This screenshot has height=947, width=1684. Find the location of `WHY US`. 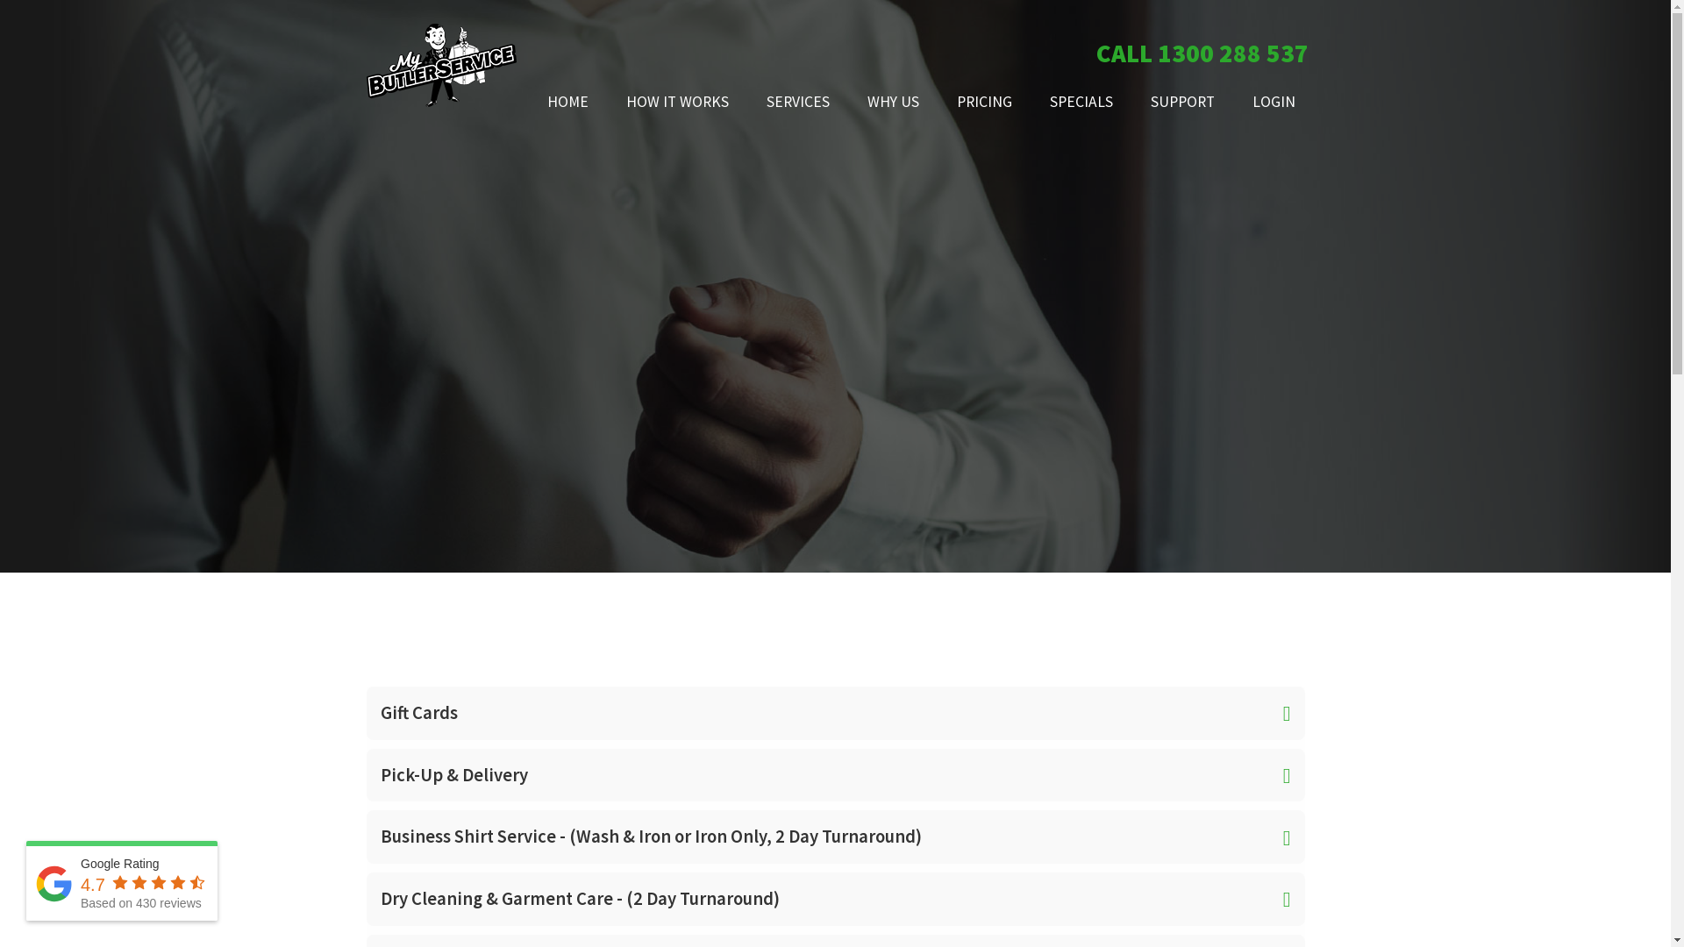

WHY US is located at coordinates (893, 103).